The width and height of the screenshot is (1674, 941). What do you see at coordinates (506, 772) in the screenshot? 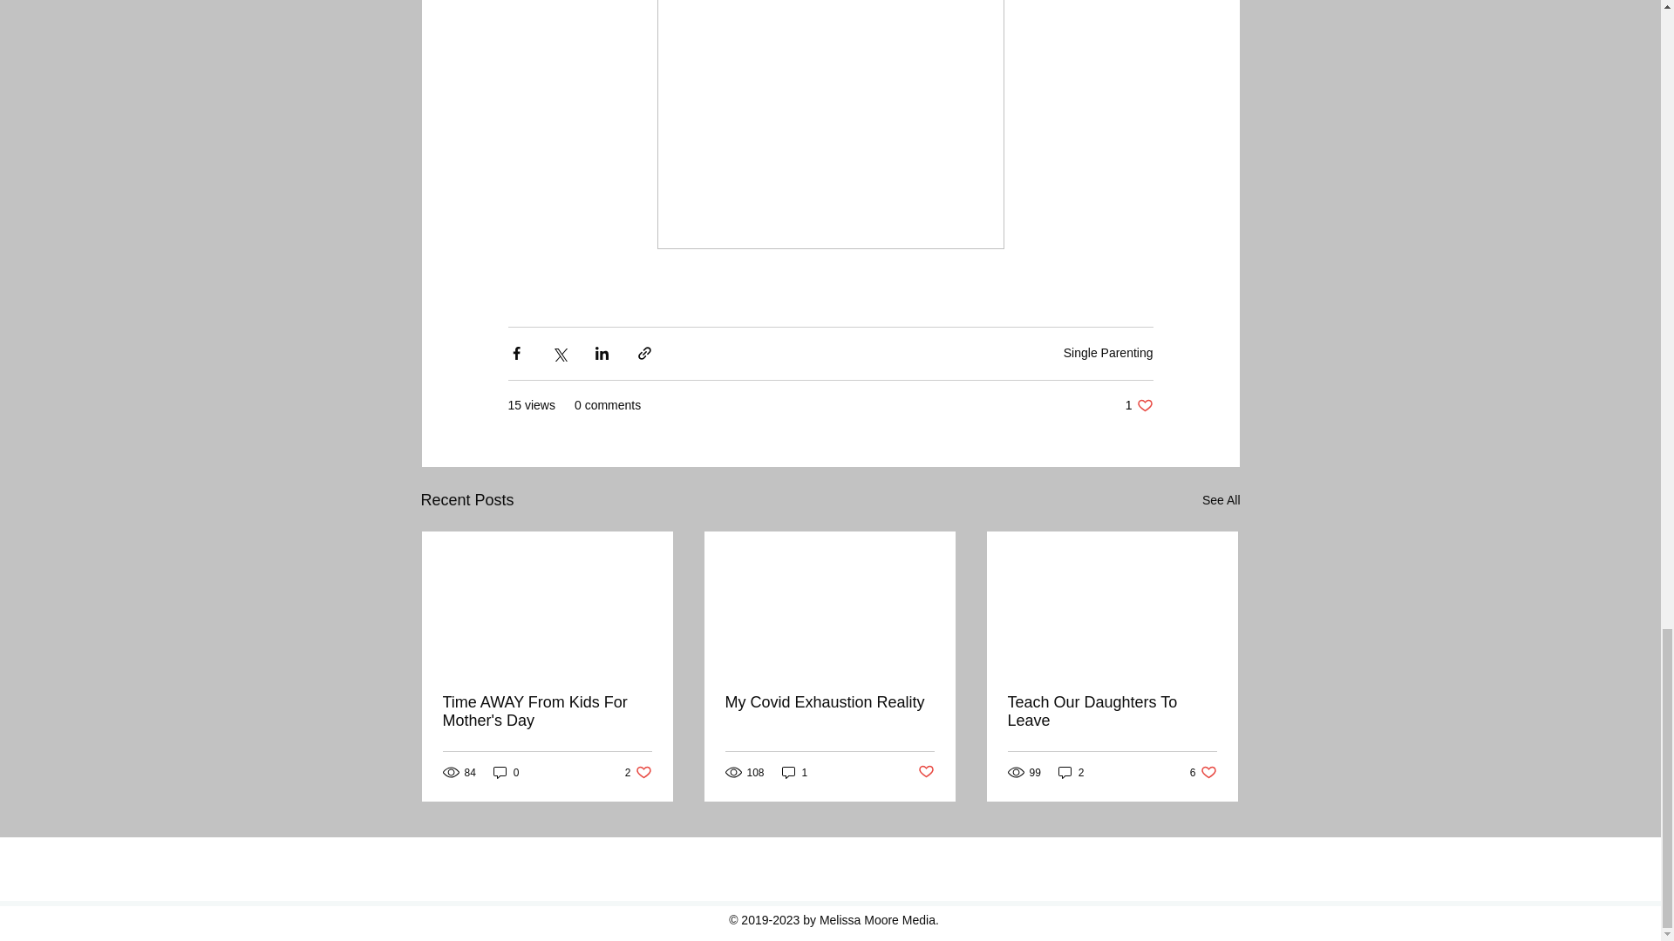
I see `See All` at bounding box center [506, 772].